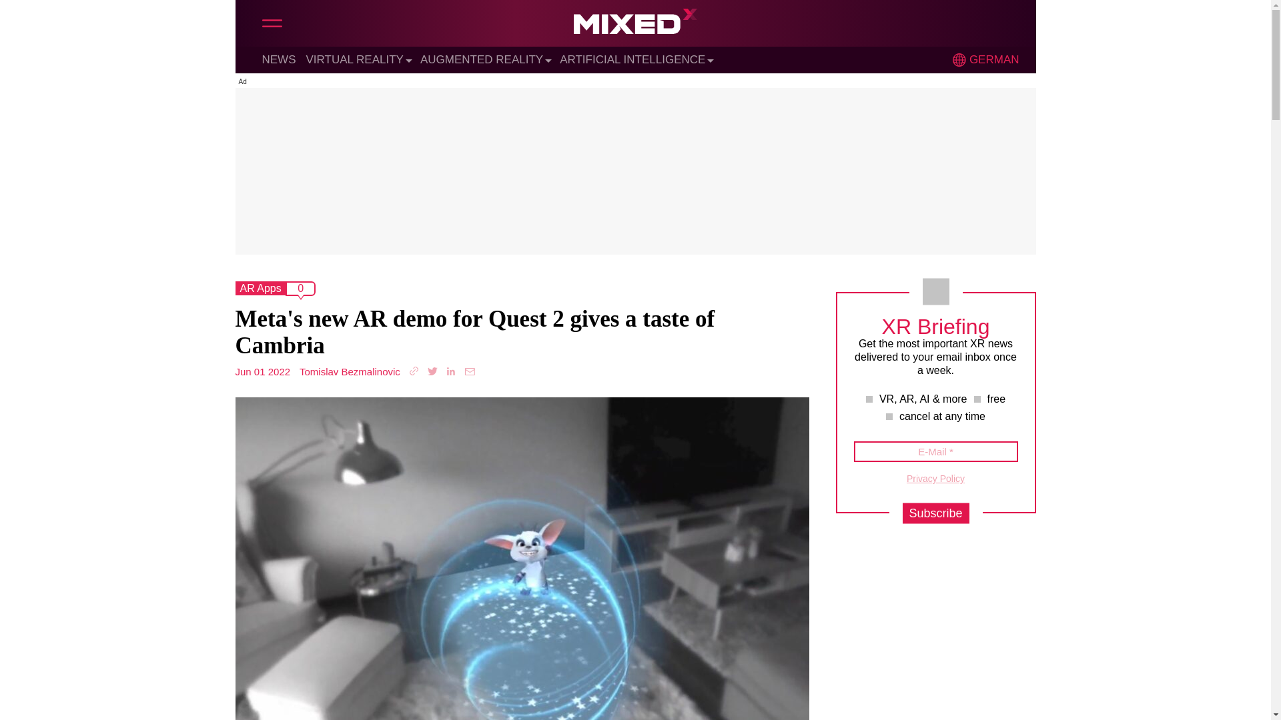 The width and height of the screenshot is (1281, 720). I want to click on MIXED Reality News, so click(635, 25).